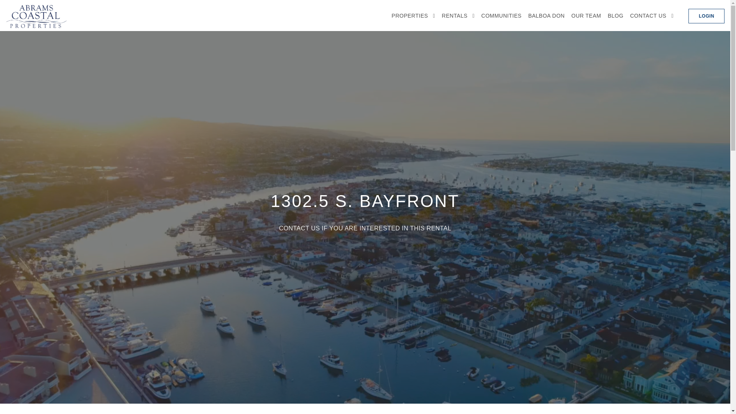 This screenshot has height=414, width=736. What do you see at coordinates (546, 15) in the screenshot?
I see `BALBOA DON` at bounding box center [546, 15].